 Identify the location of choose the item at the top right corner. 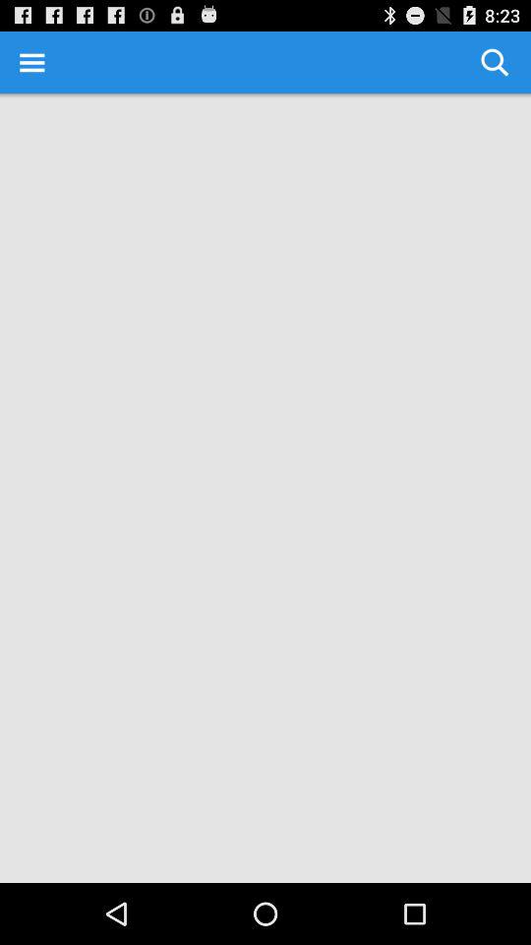
(495, 61).